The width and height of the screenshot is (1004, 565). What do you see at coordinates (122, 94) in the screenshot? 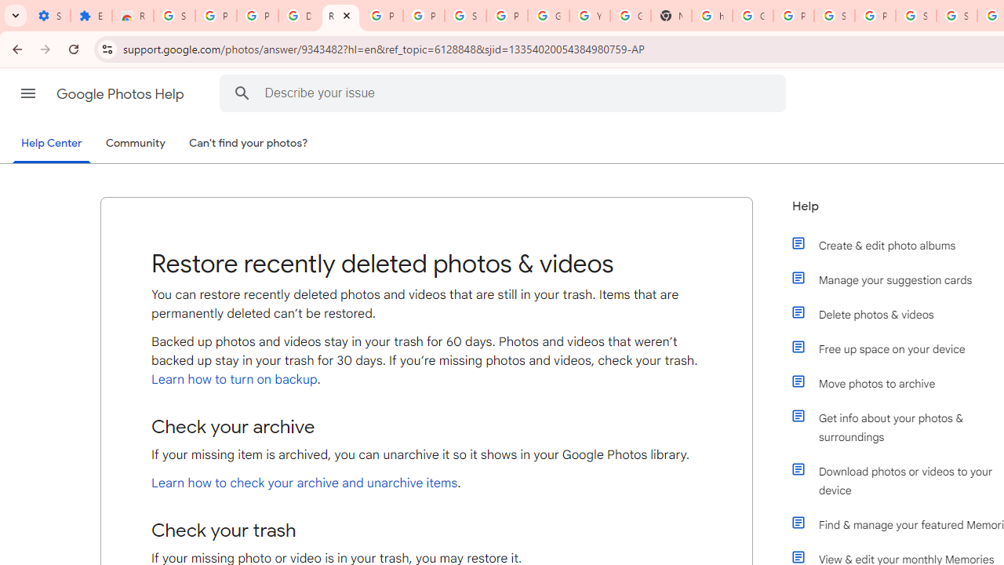
I see `Google Photos Help` at bounding box center [122, 94].